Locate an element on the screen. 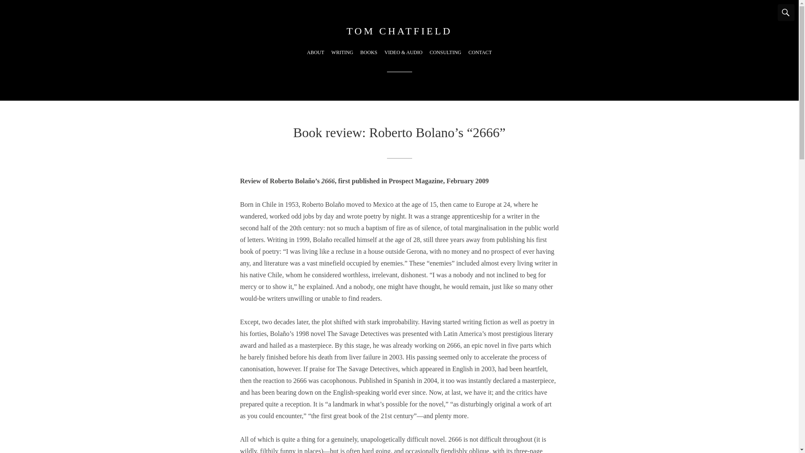 The width and height of the screenshot is (805, 453). ABOUT is located at coordinates (315, 52).